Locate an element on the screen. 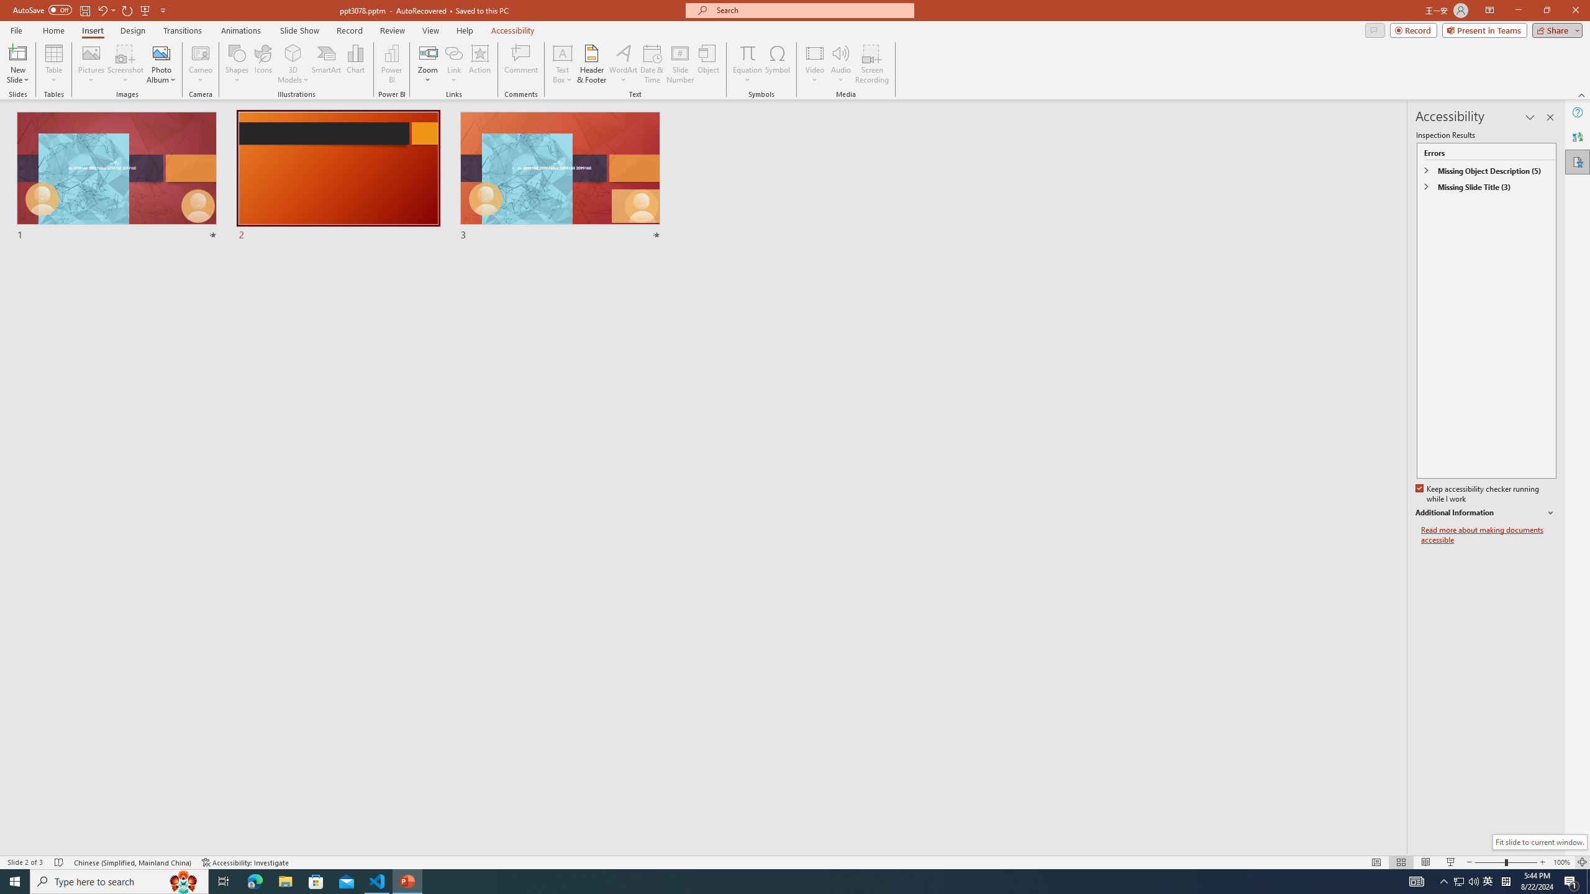 This screenshot has width=1590, height=894. Date & Time... is located at coordinates (652, 64).